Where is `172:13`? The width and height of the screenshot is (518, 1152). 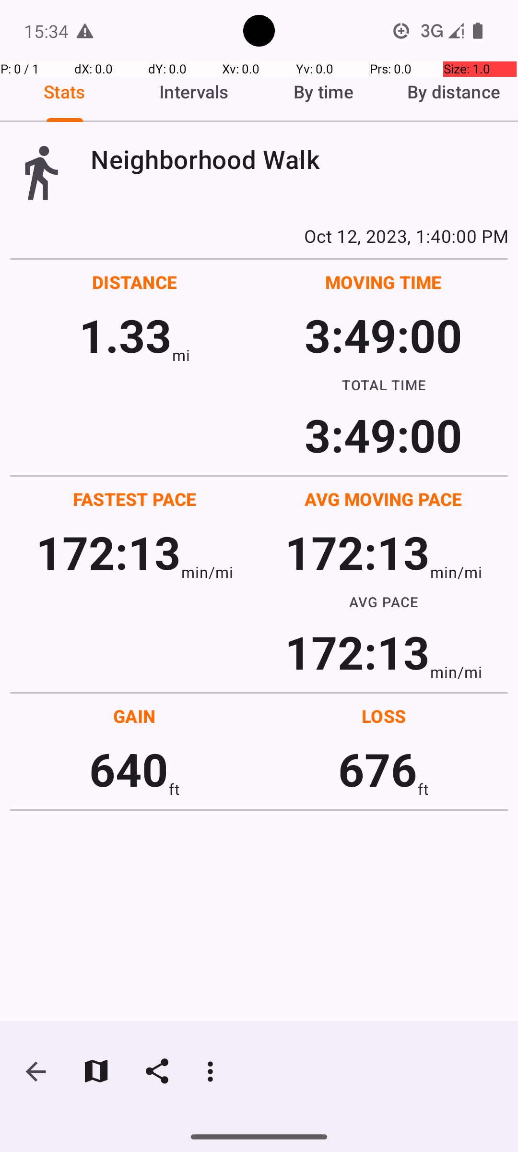 172:13 is located at coordinates (108, 552).